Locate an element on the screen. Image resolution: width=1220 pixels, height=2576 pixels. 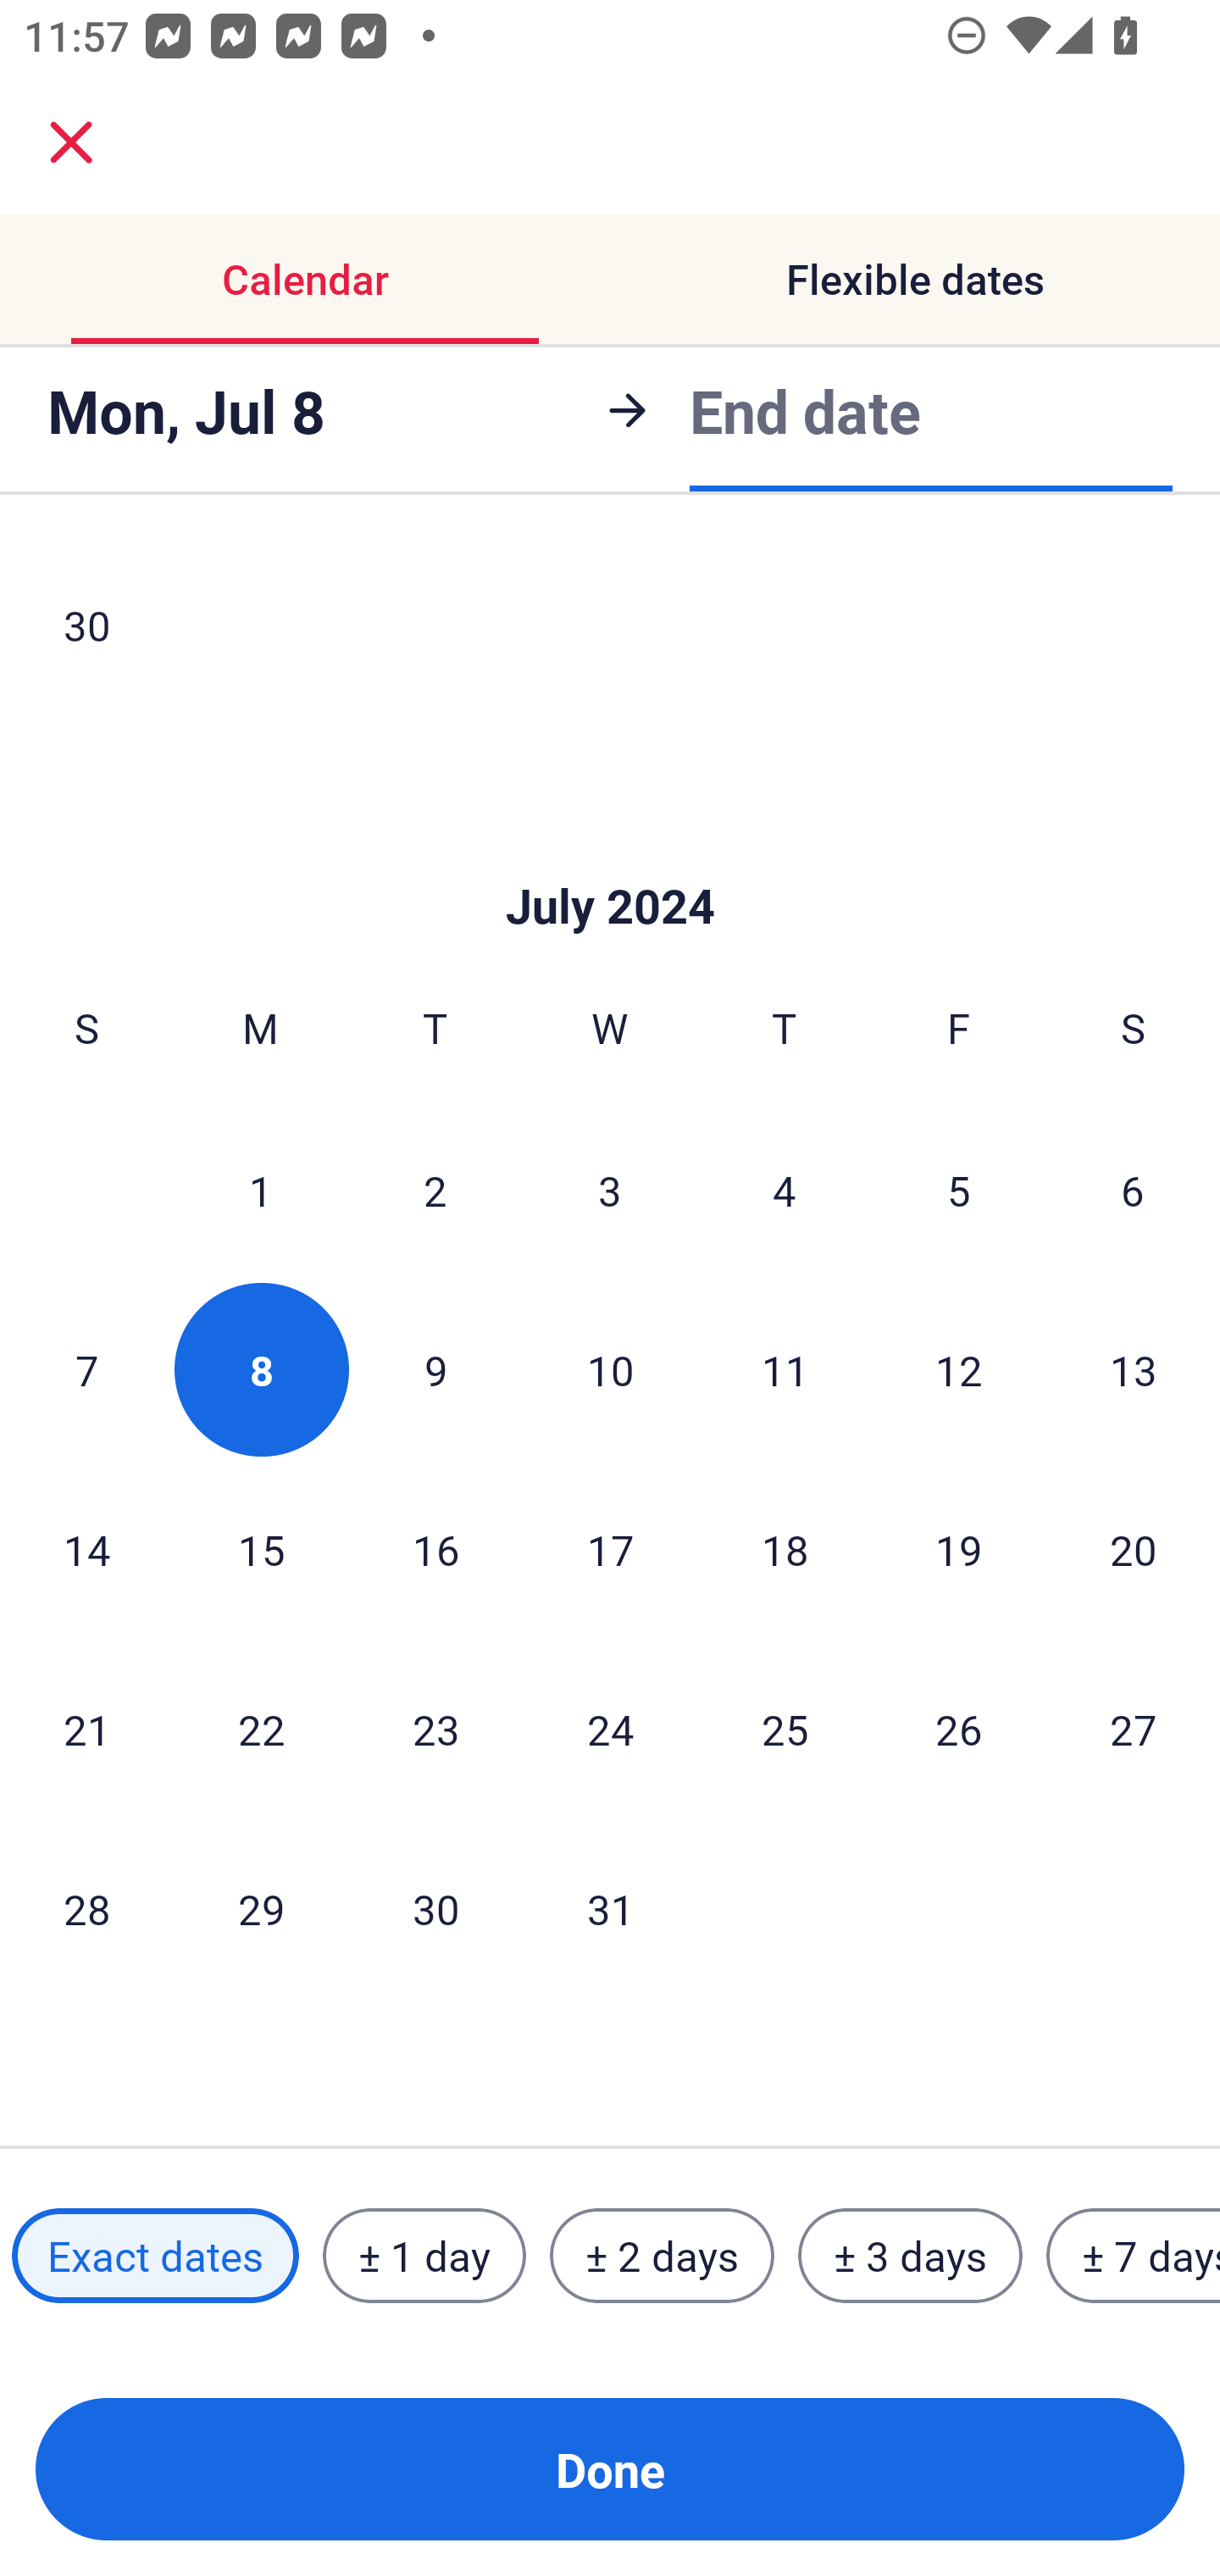
9 Tuesday, July 9, 2024 is located at coordinates (435, 1368).